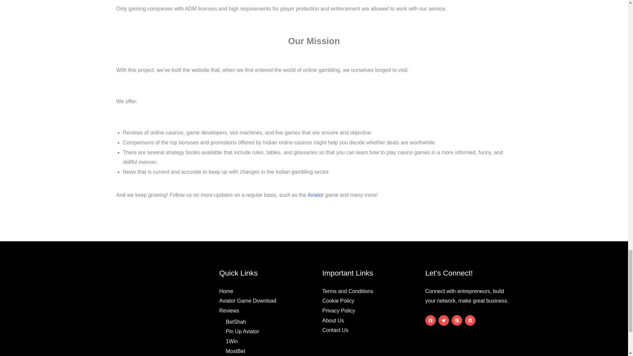  What do you see at coordinates (315, 195) in the screenshot?
I see `Aviator` at bounding box center [315, 195].